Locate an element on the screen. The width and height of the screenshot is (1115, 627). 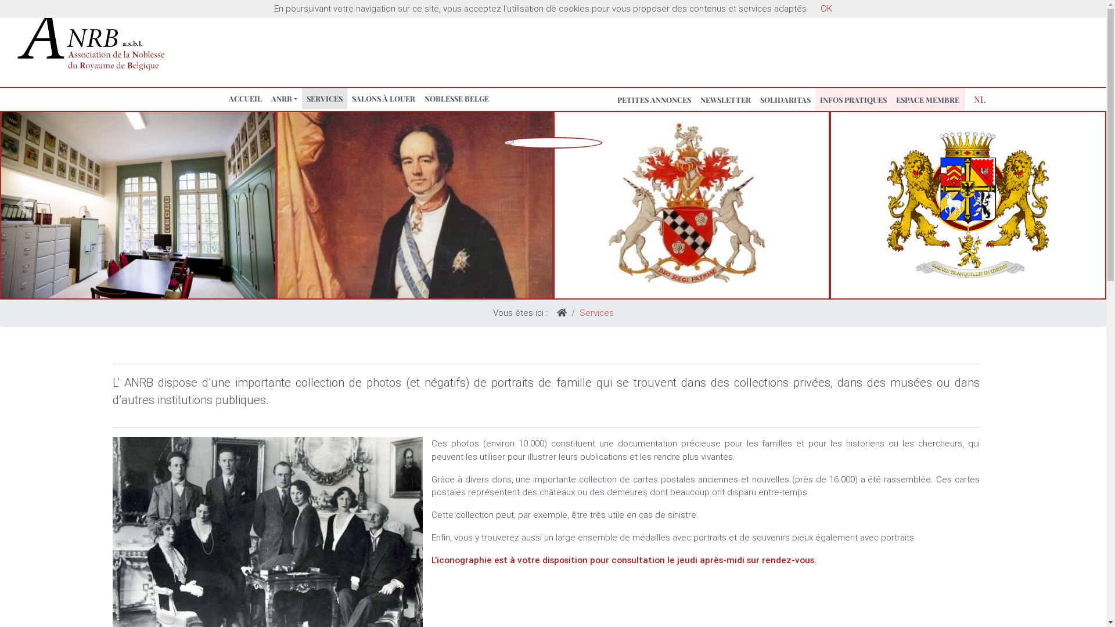
NOBLESSE BELGE is located at coordinates (456, 98).